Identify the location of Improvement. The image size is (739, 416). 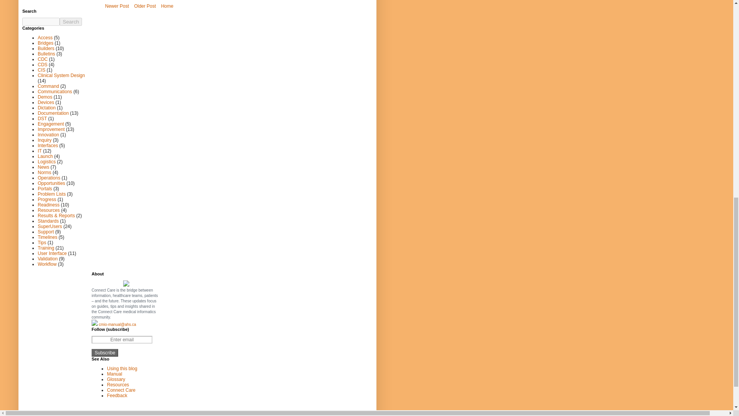
(51, 129).